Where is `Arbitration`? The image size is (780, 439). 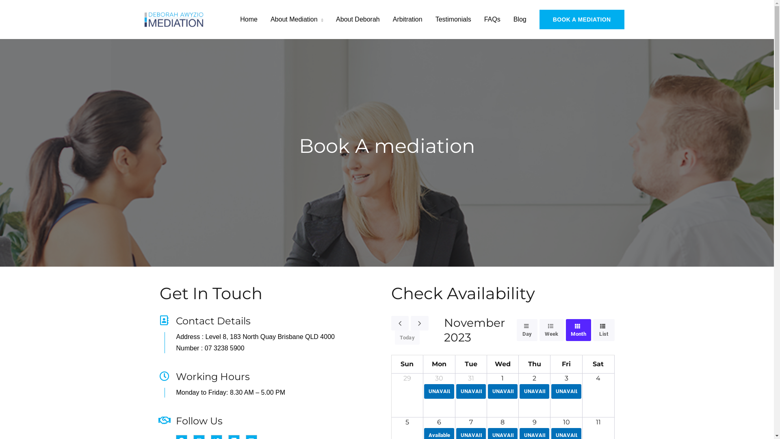
Arbitration is located at coordinates (408, 20).